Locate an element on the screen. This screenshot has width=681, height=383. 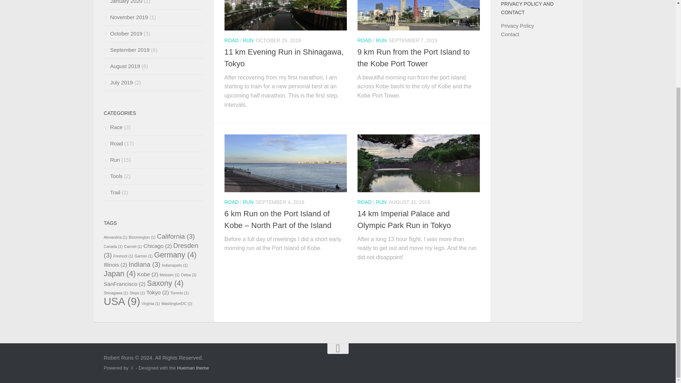
Trail is located at coordinates (112, 192).